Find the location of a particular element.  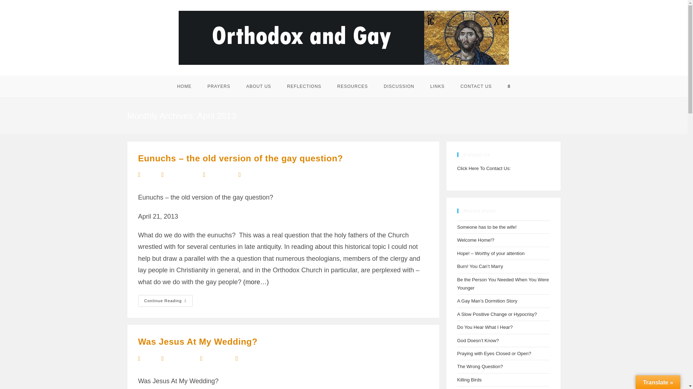

Be the Person You Needed When You Were Younger is located at coordinates (502, 283).